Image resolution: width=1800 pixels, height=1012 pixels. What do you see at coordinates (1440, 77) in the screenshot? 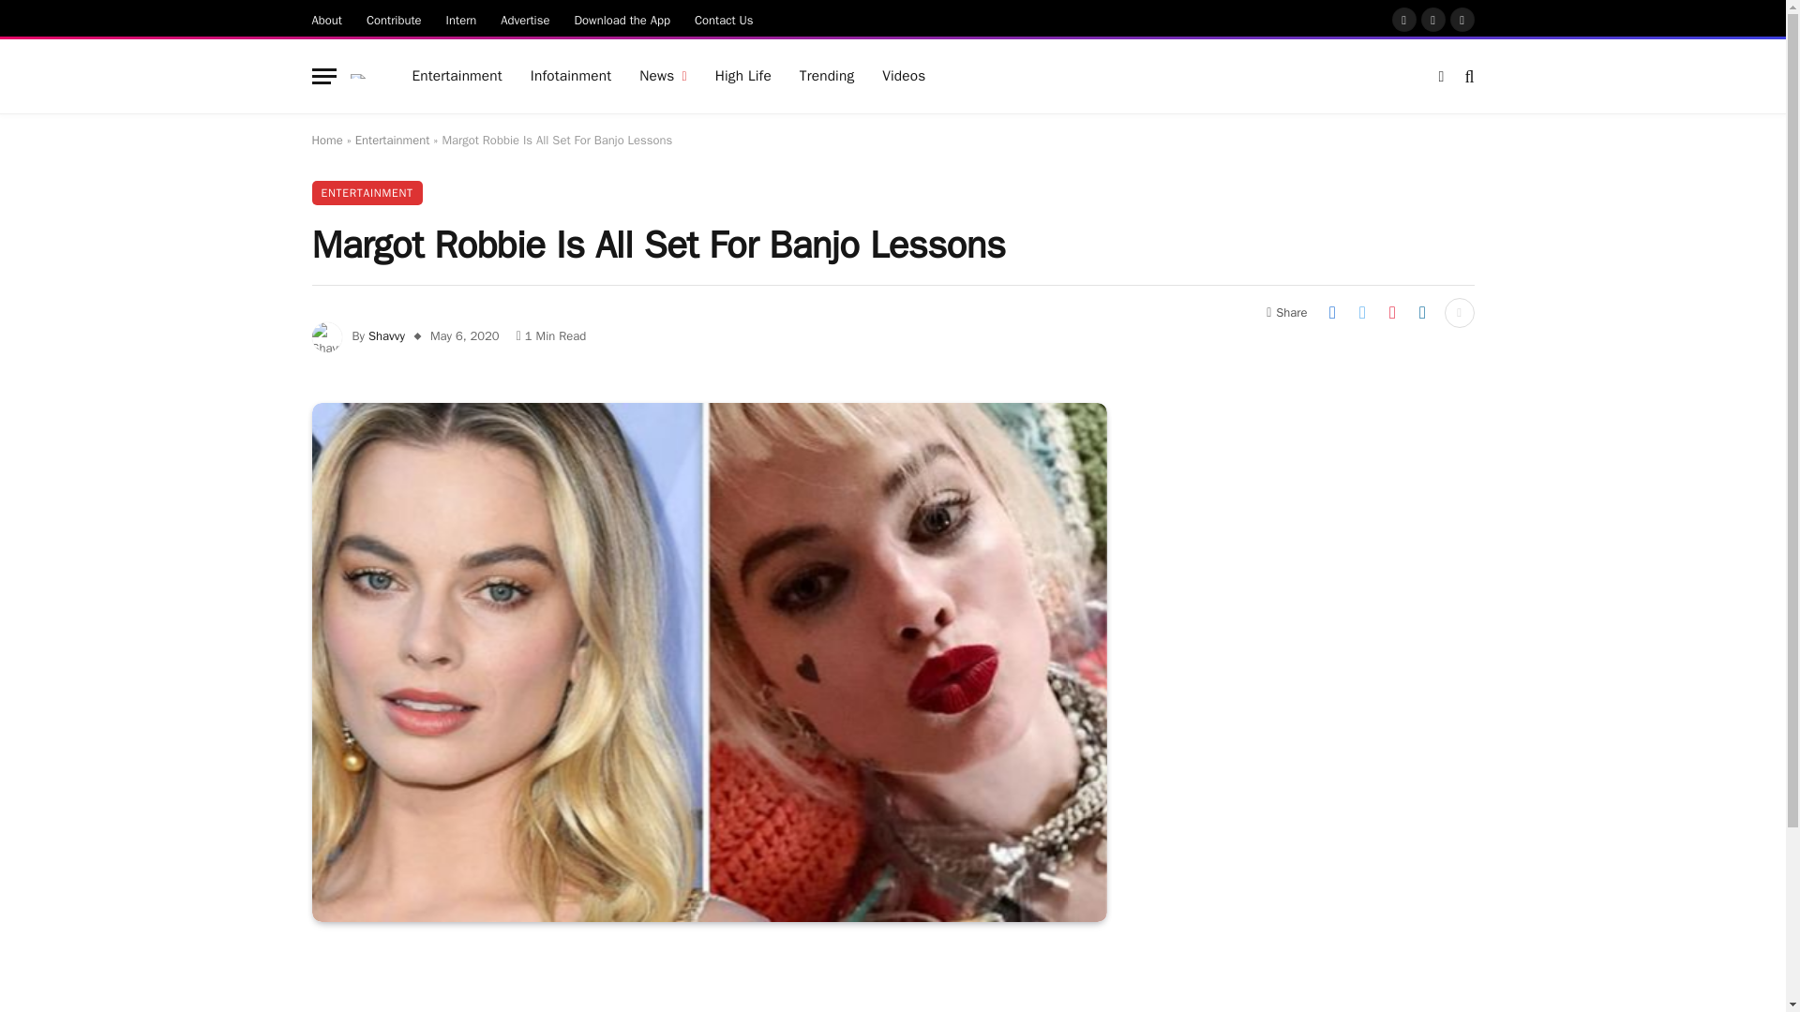
I see `Switch to Dark Design - easier on eyes.` at bounding box center [1440, 77].